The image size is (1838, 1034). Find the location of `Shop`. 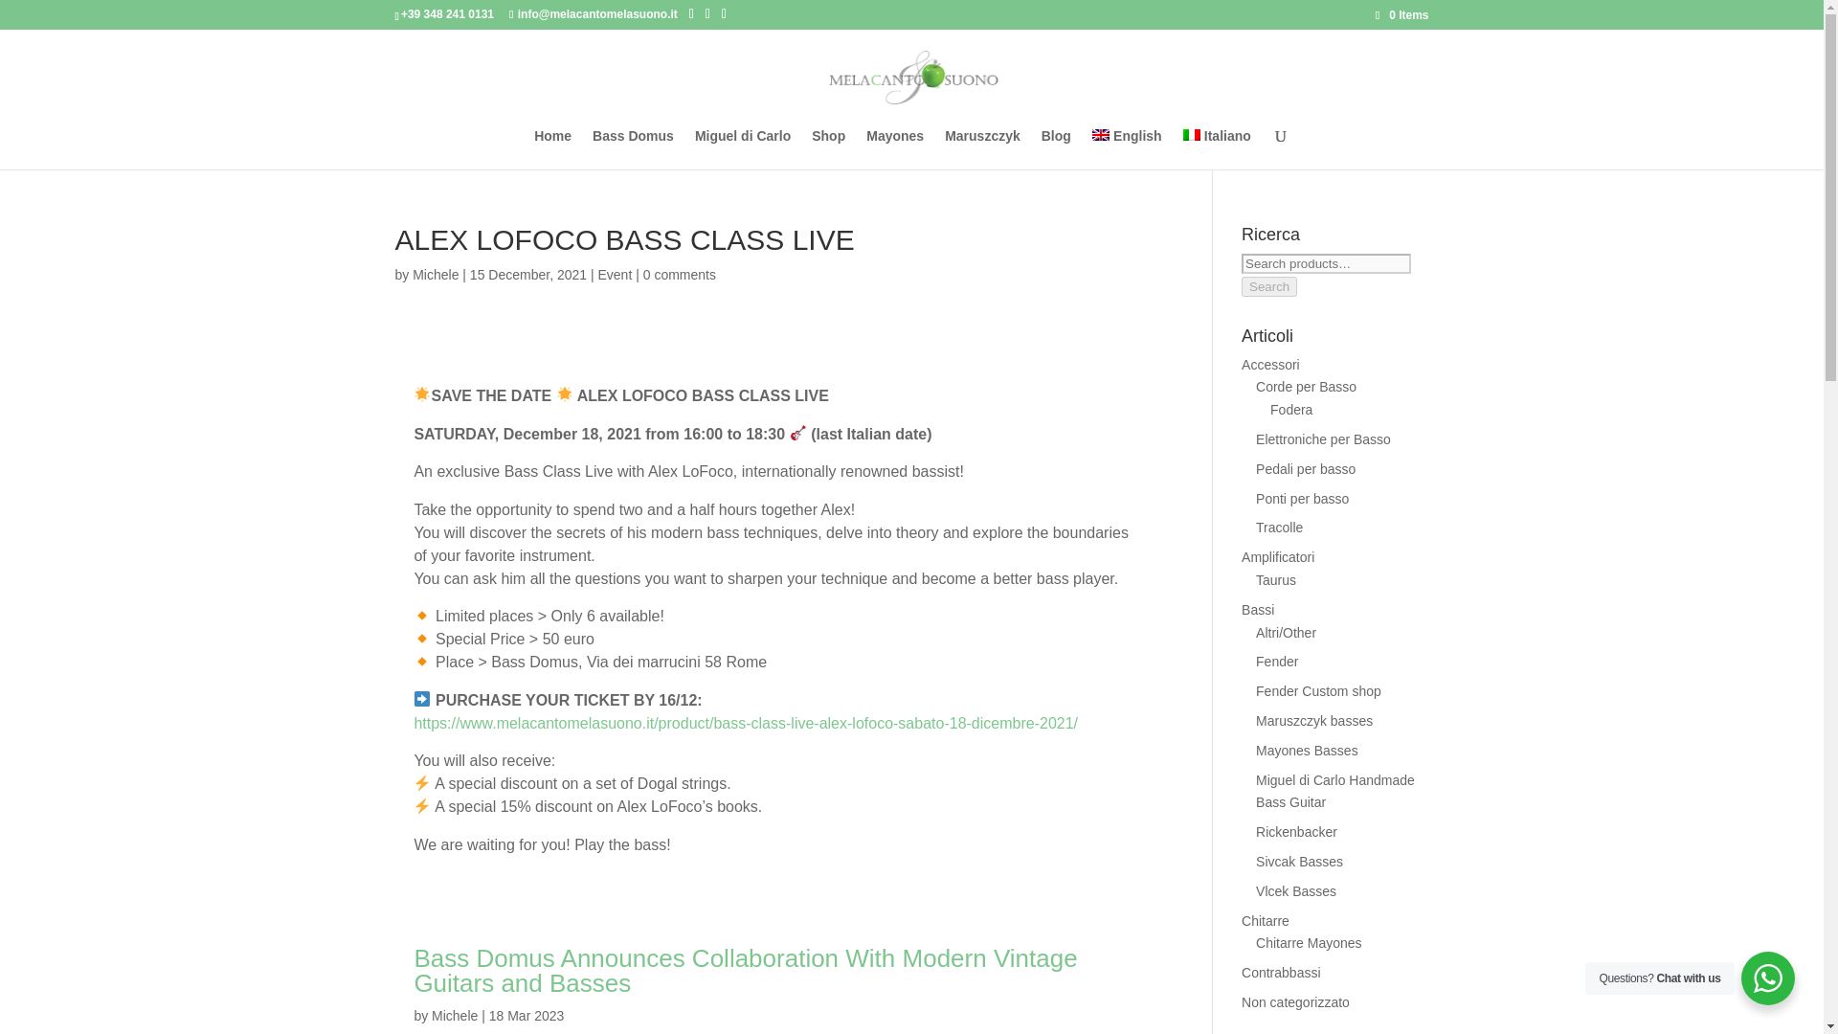

Shop is located at coordinates (829, 149).